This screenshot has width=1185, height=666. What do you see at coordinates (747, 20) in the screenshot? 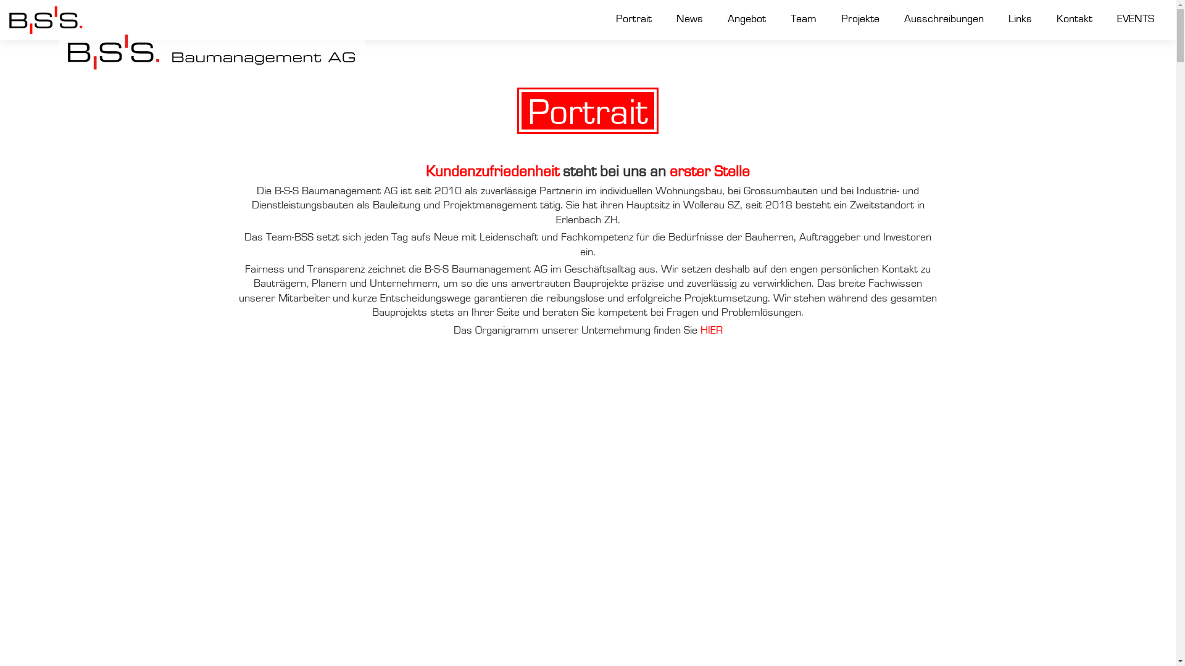
I see `Angebot` at bounding box center [747, 20].